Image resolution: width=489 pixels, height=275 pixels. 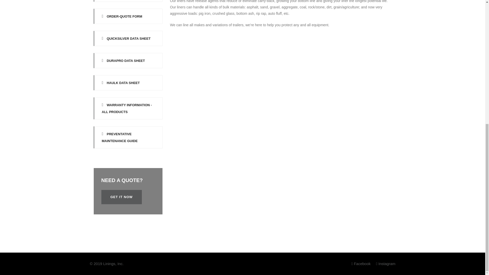 I want to click on GET IT NOW, so click(x=121, y=197).